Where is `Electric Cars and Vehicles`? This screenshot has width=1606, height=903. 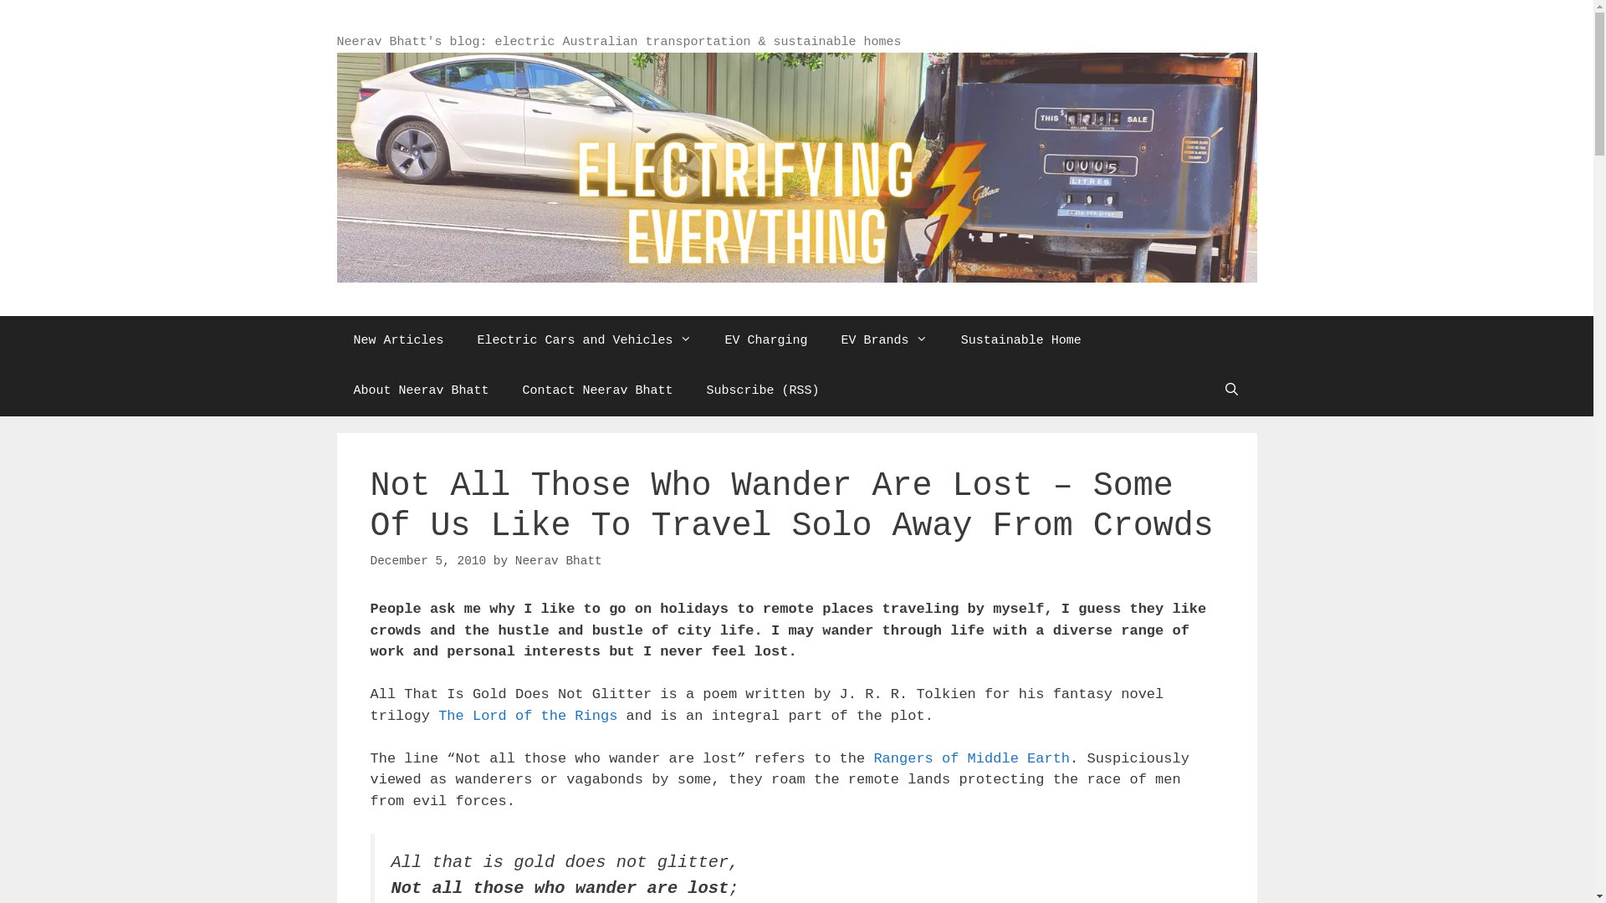
Electric Cars and Vehicles is located at coordinates (585, 341).